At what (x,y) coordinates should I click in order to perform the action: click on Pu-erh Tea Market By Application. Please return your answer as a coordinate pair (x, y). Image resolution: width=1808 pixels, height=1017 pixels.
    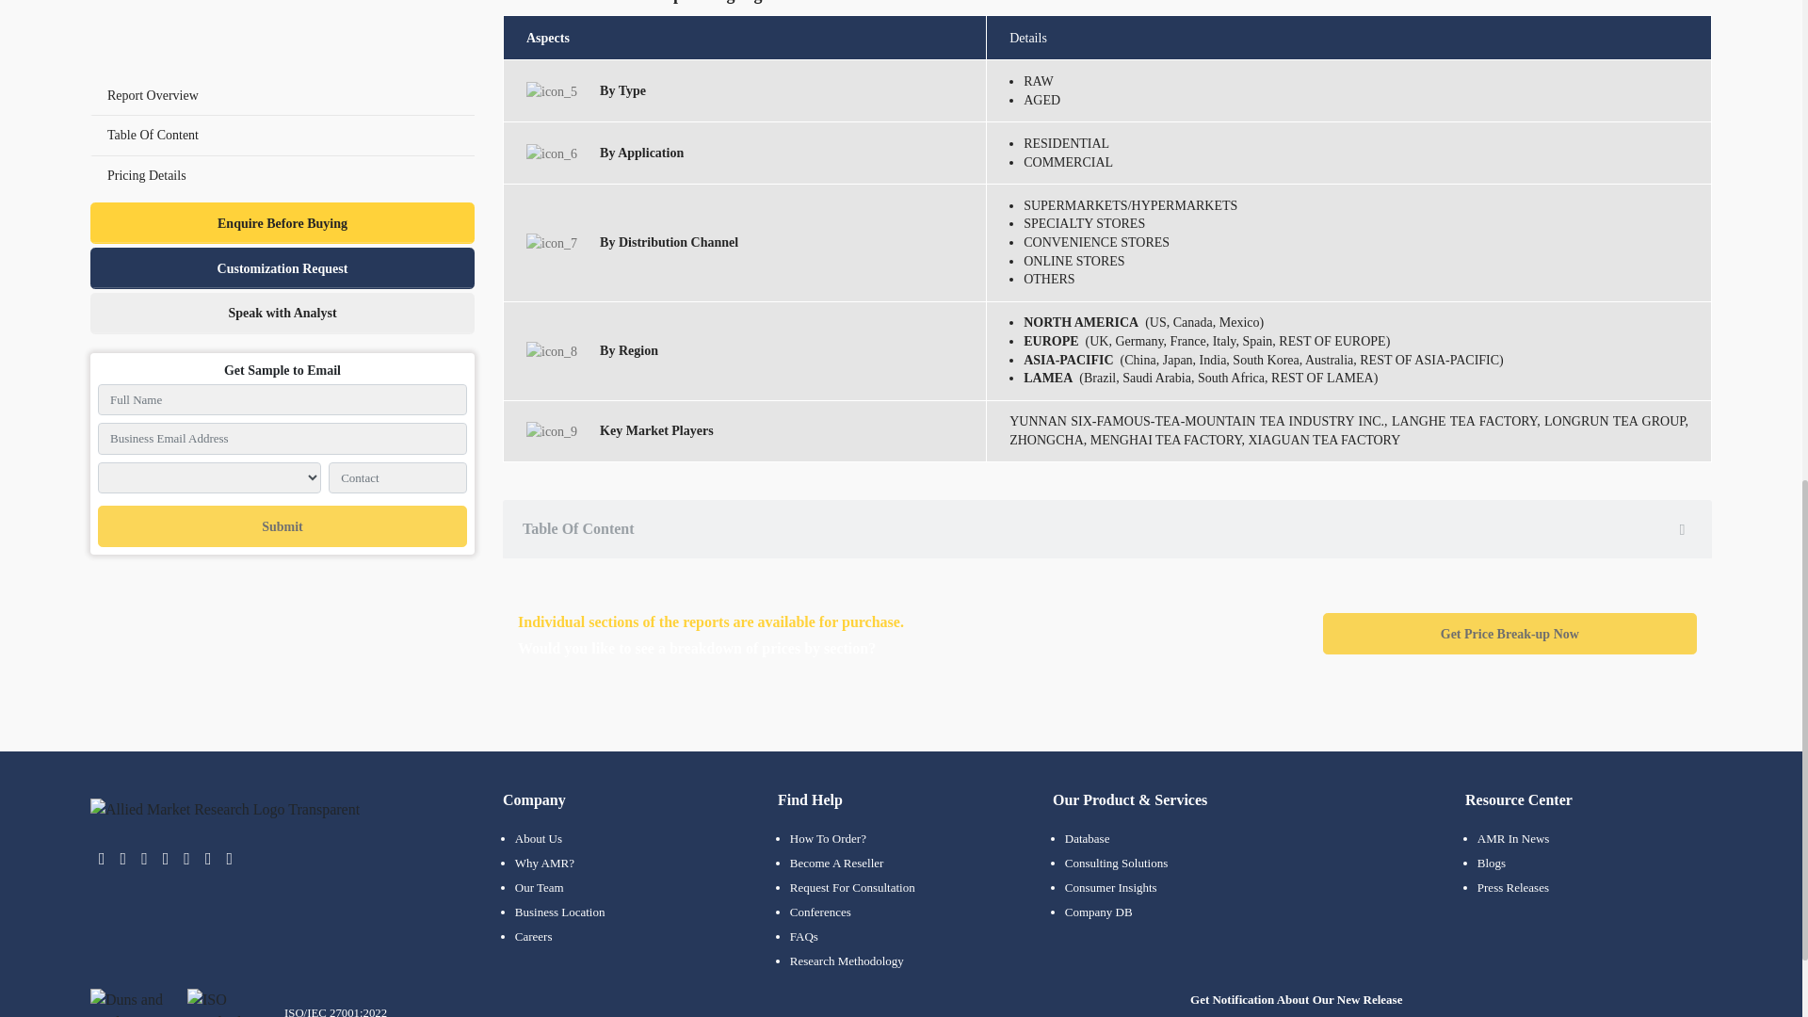
    Looking at the image, I should click on (551, 153).